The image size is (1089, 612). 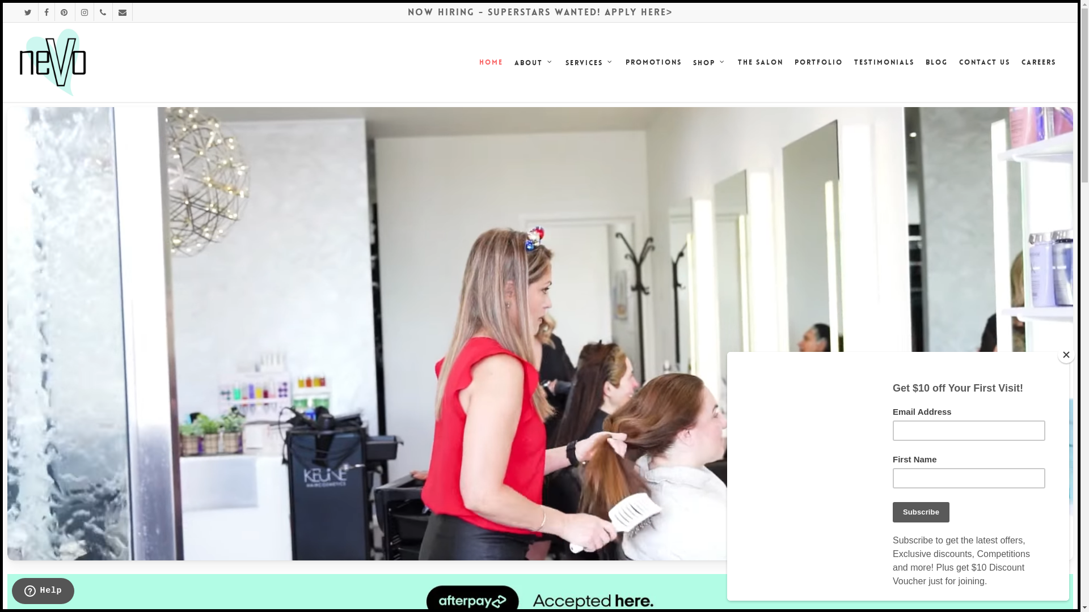 I want to click on phone, so click(x=103, y=12).